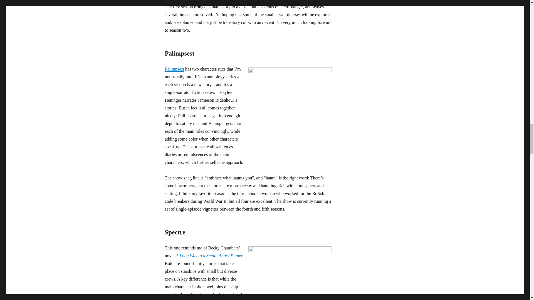  What do you see at coordinates (209, 256) in the screenshot?
I see `A Long Way to a Small, Angry Planet` at bounding box center [209, 256].